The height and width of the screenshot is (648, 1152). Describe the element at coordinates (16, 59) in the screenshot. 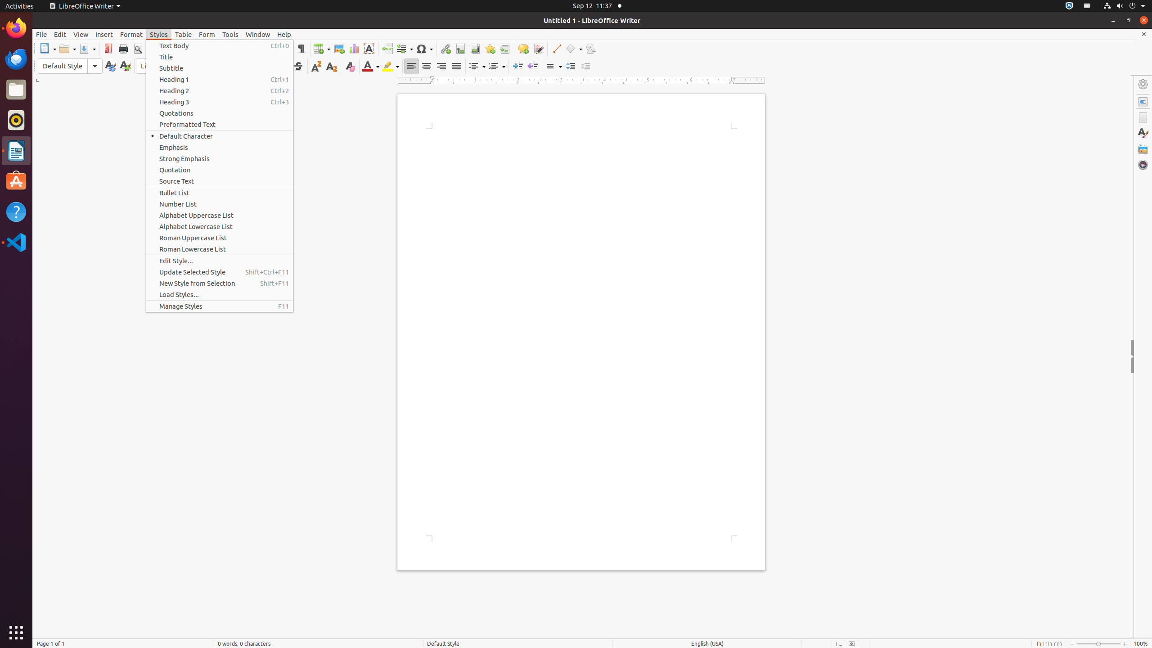

I see `Thunderbird Mail` at that location.